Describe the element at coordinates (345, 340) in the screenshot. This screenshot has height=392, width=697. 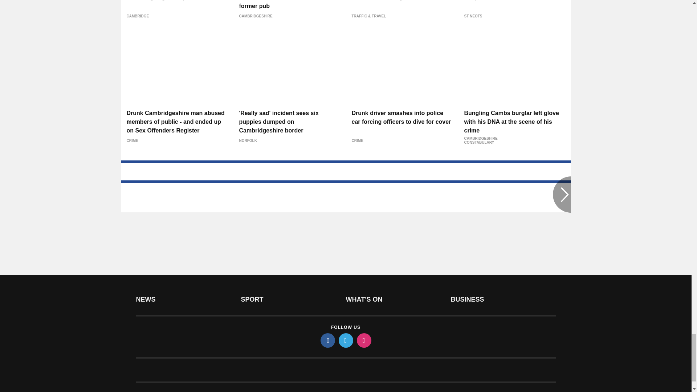
I see `twitter` at that location.